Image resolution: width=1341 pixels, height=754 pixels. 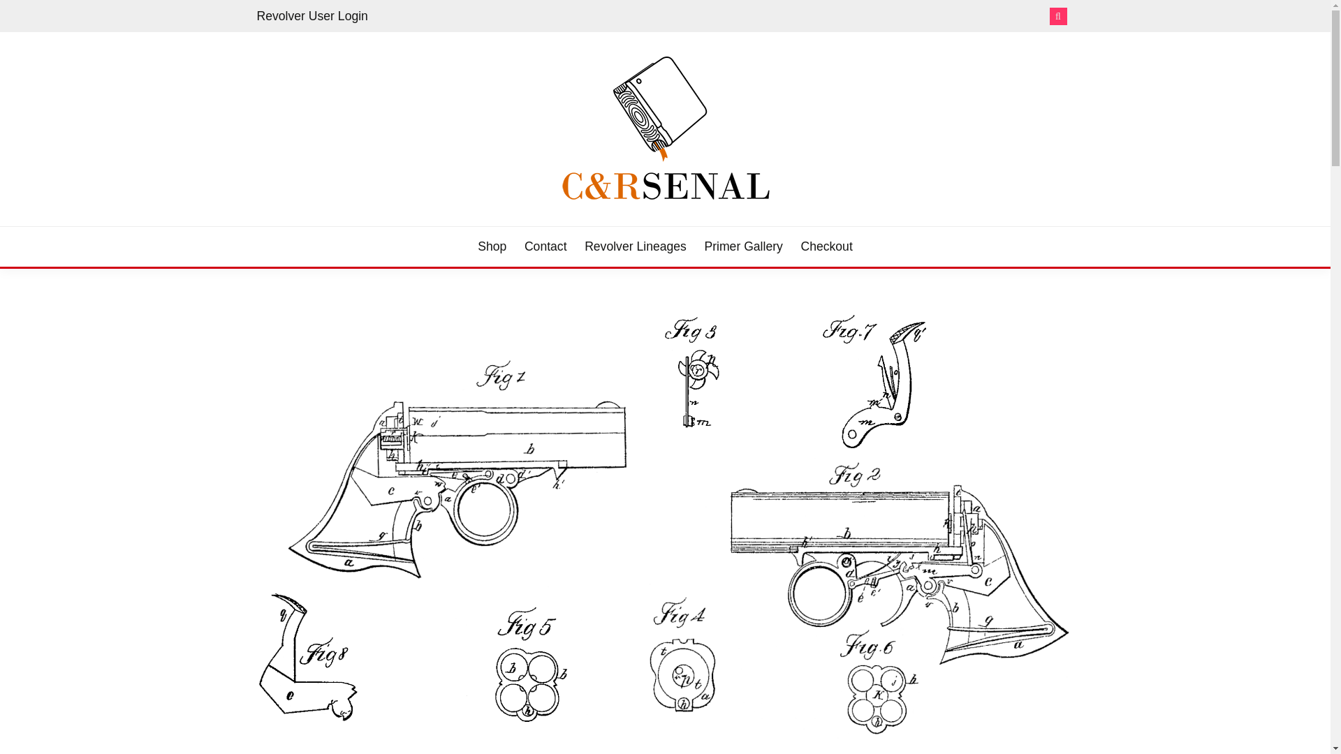 I want to click on Shop, so click(x=492, y=246).